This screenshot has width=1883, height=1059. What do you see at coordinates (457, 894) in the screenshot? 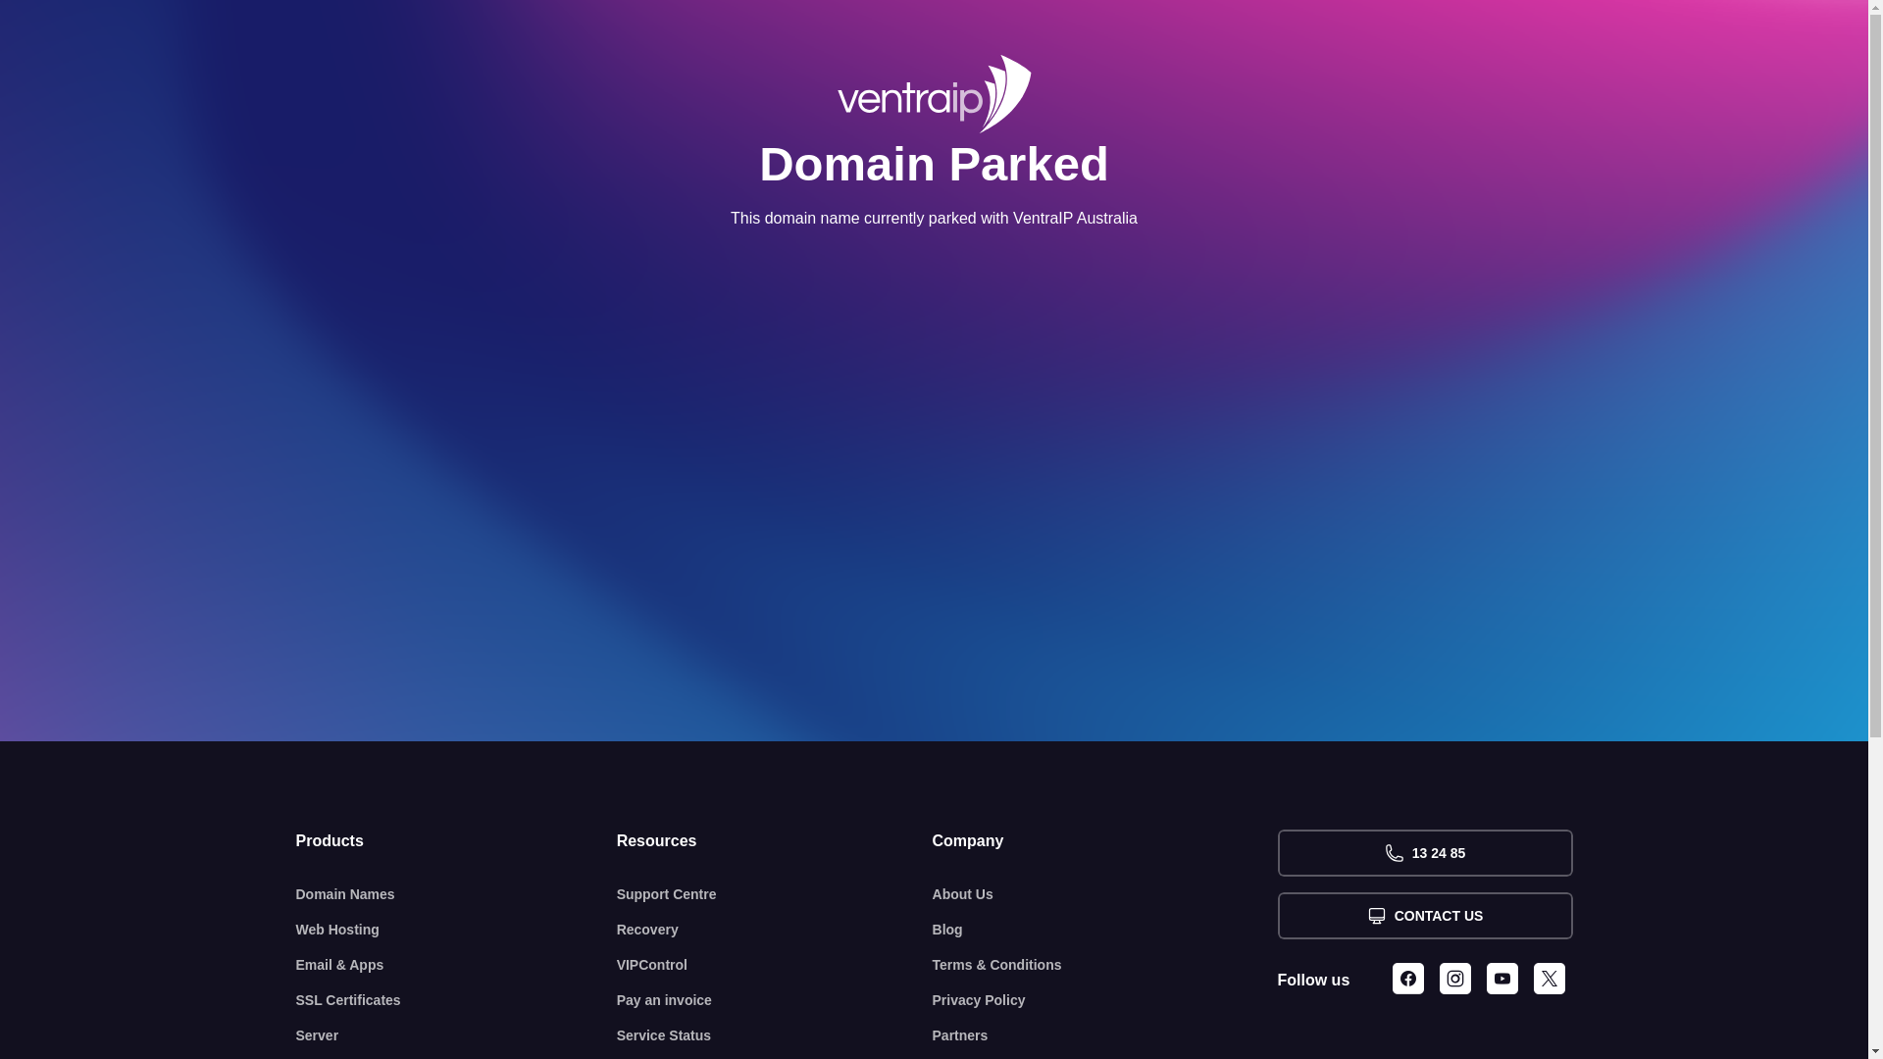
I see `Domain Names` at bounding box center [457, 894].